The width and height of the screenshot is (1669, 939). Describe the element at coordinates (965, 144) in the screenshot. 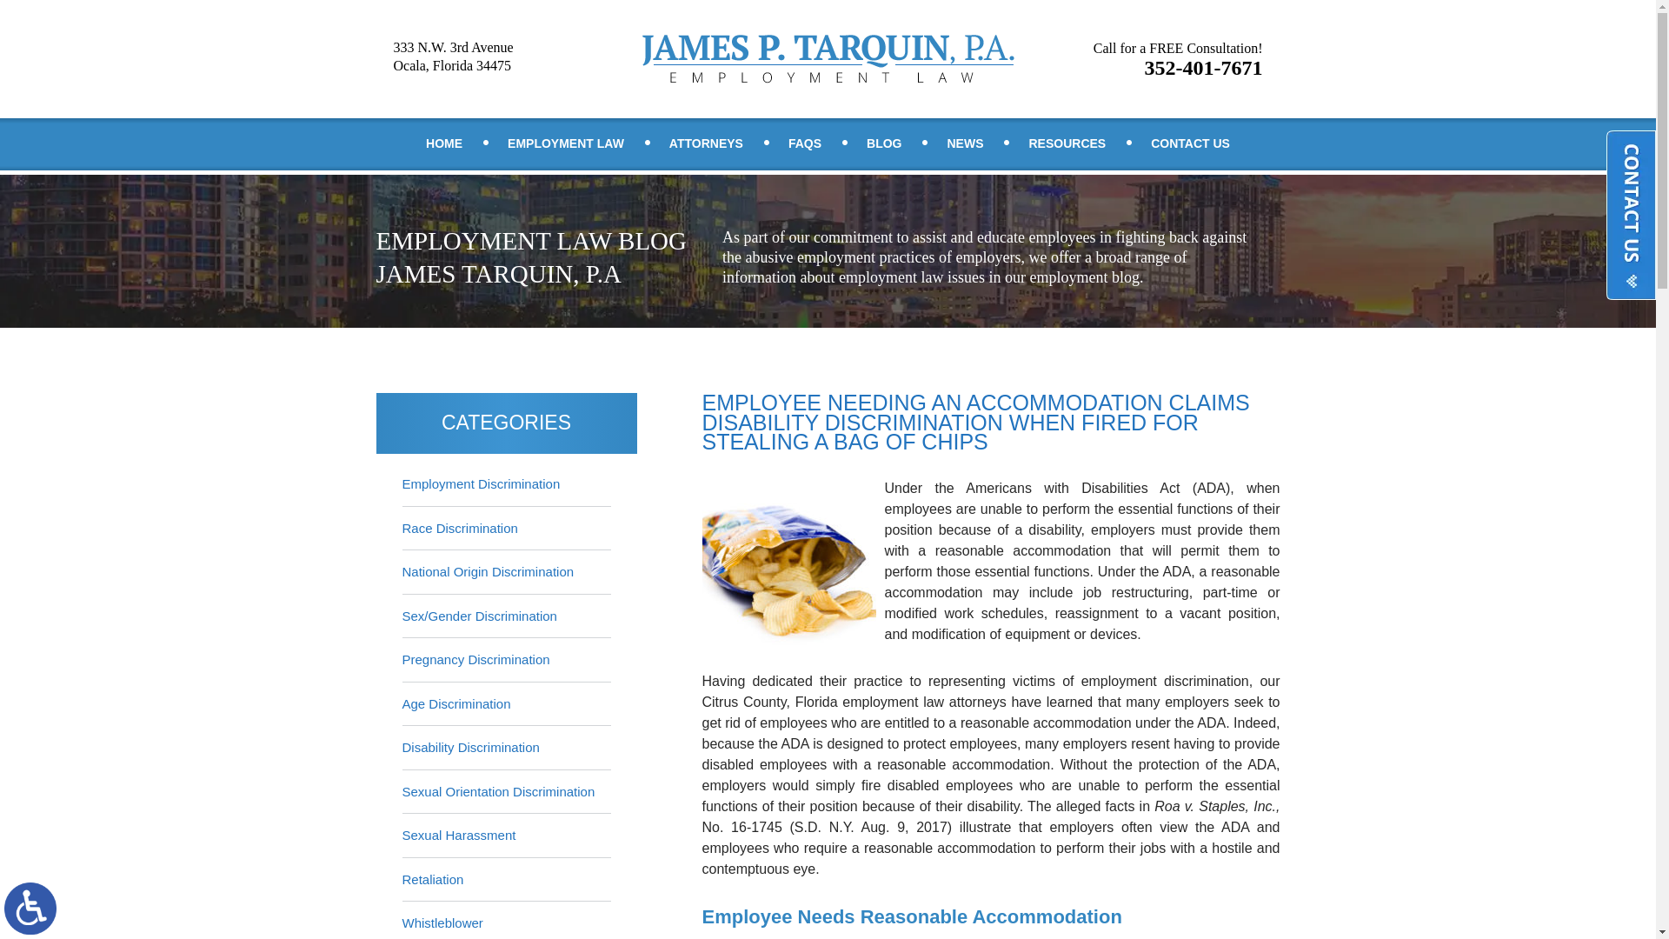

I see `NEWS` at that location.